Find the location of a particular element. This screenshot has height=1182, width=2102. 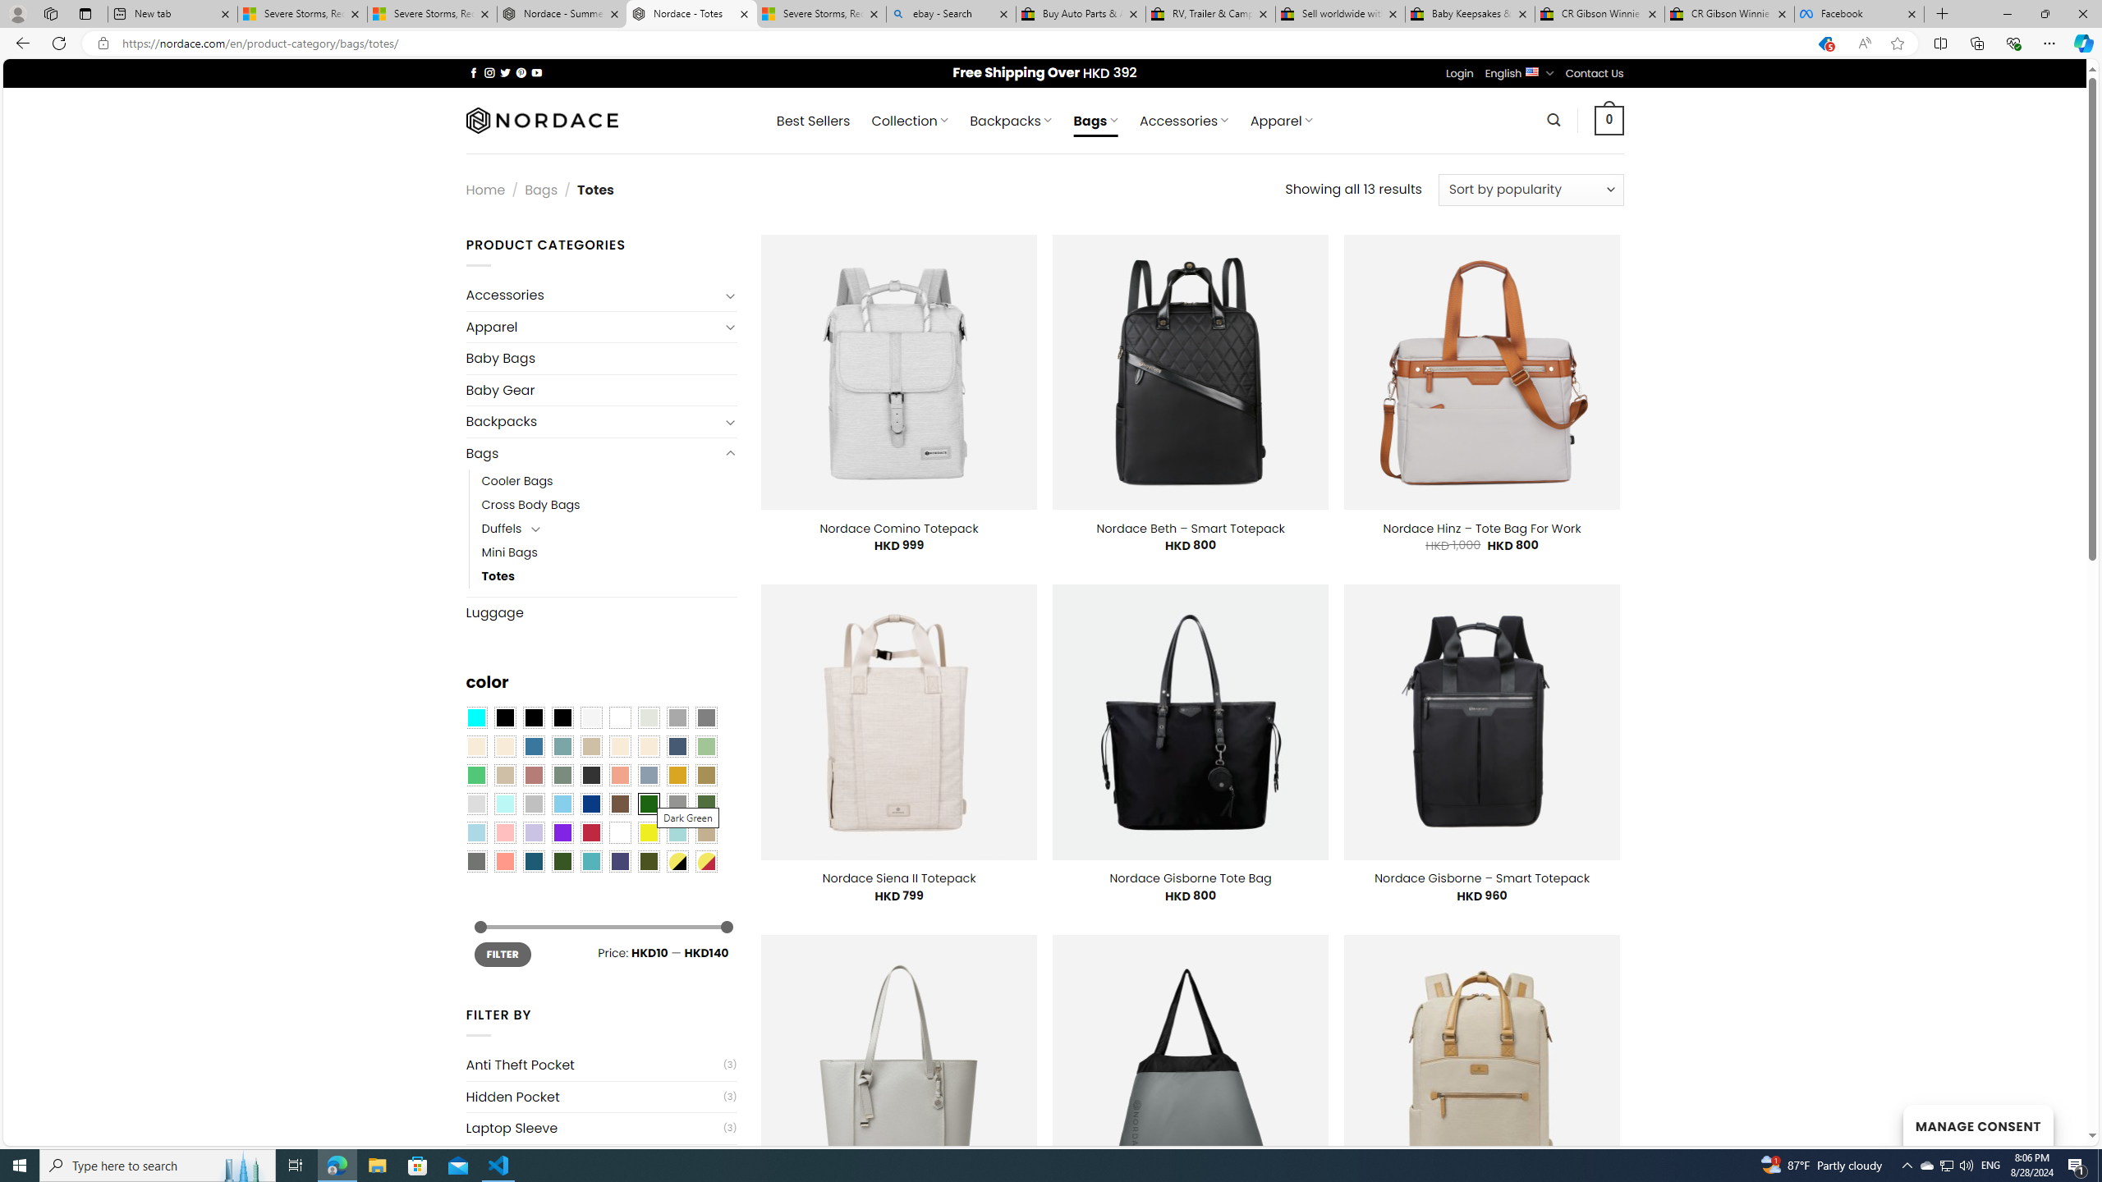

Pink is located at coordinates (504, 833).